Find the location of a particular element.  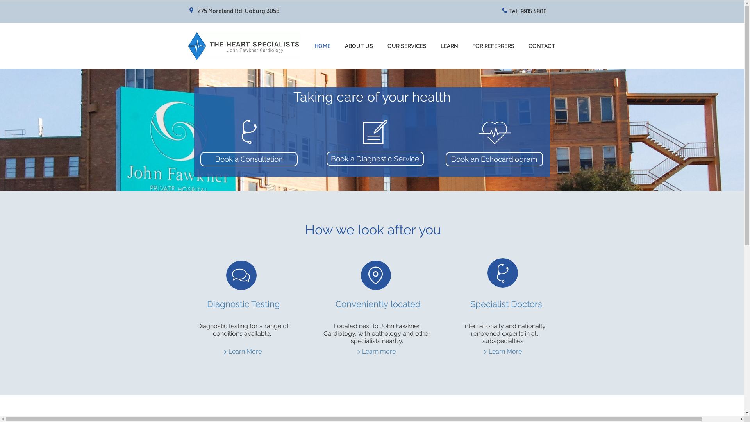

Book a Consultation is located at coordinates (248, 159).